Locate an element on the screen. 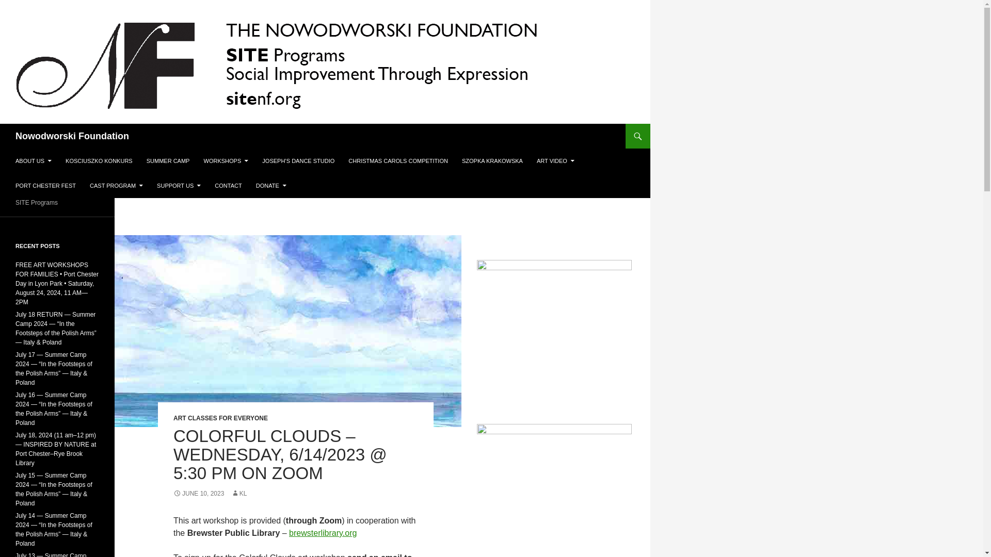 Image resolution: width=991 pixels, height=557 pixels. SZOPKA KRAKOWSKA is located at coordinates (492, 161).